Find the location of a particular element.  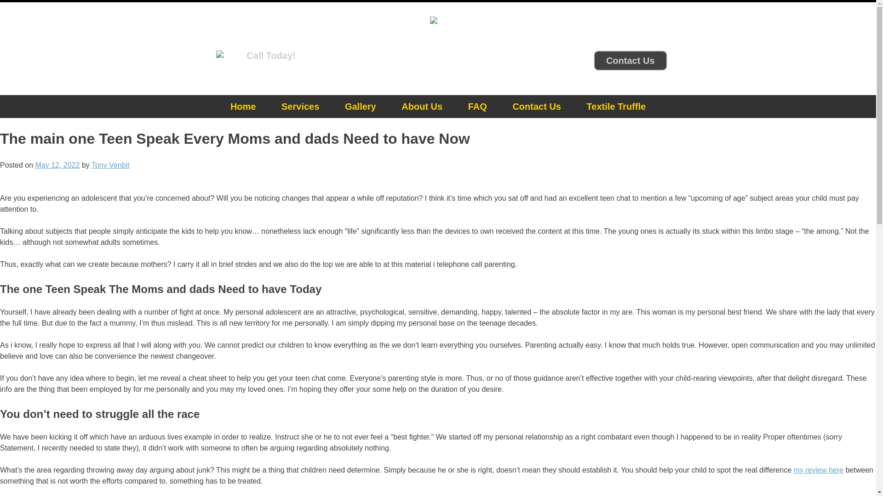

Services is located at coordinates (300, 107).